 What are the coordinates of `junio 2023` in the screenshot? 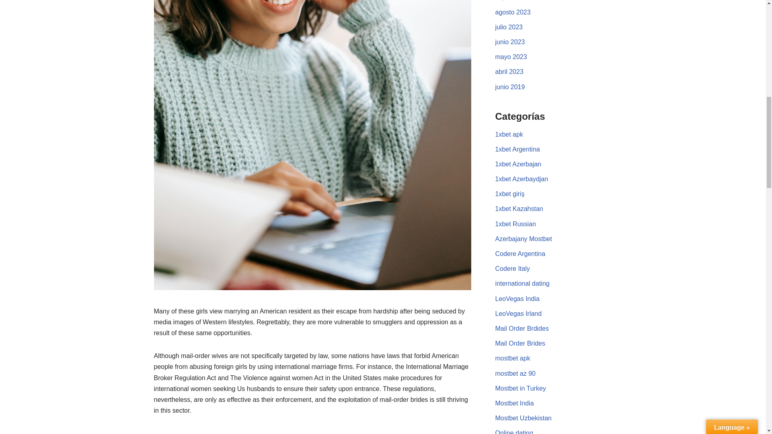 It's located at (510, 42).